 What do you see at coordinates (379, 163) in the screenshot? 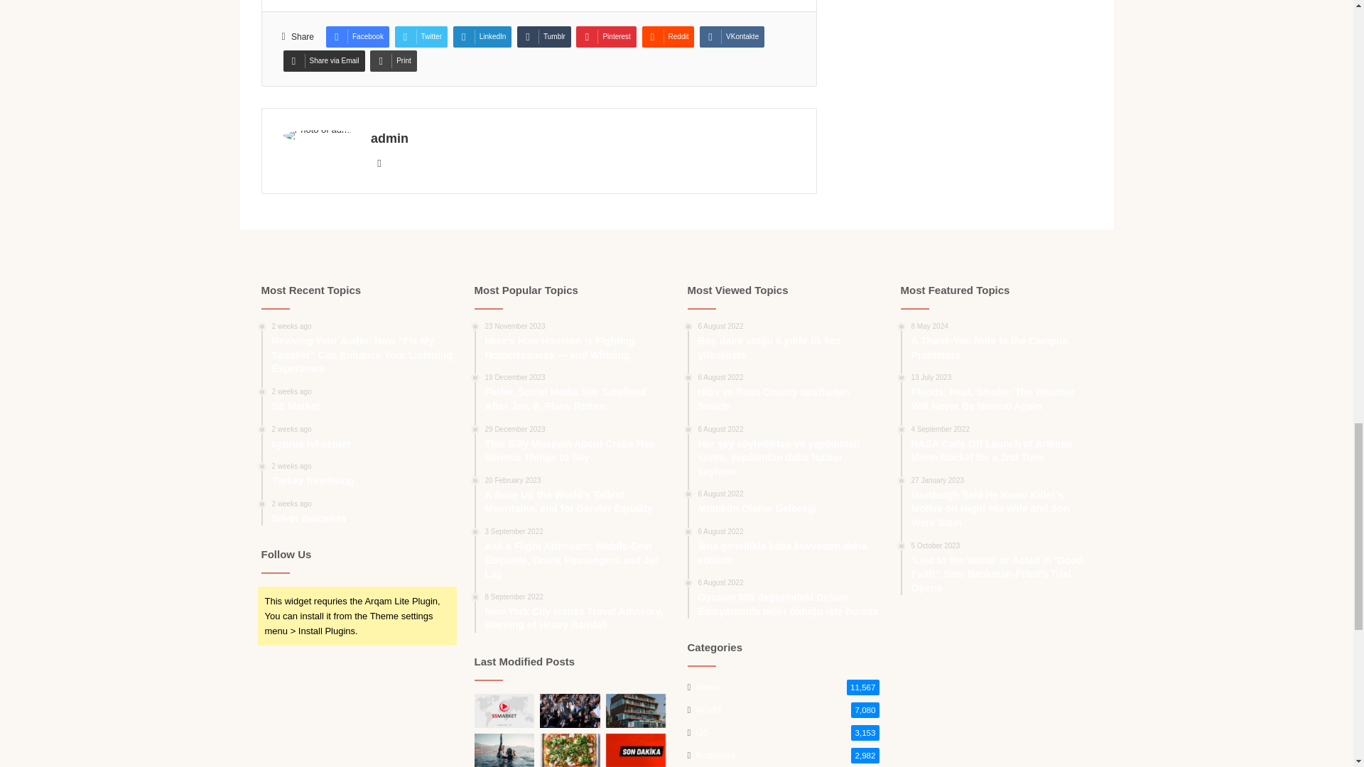
I see `Website` at bounding box center [379, 163].